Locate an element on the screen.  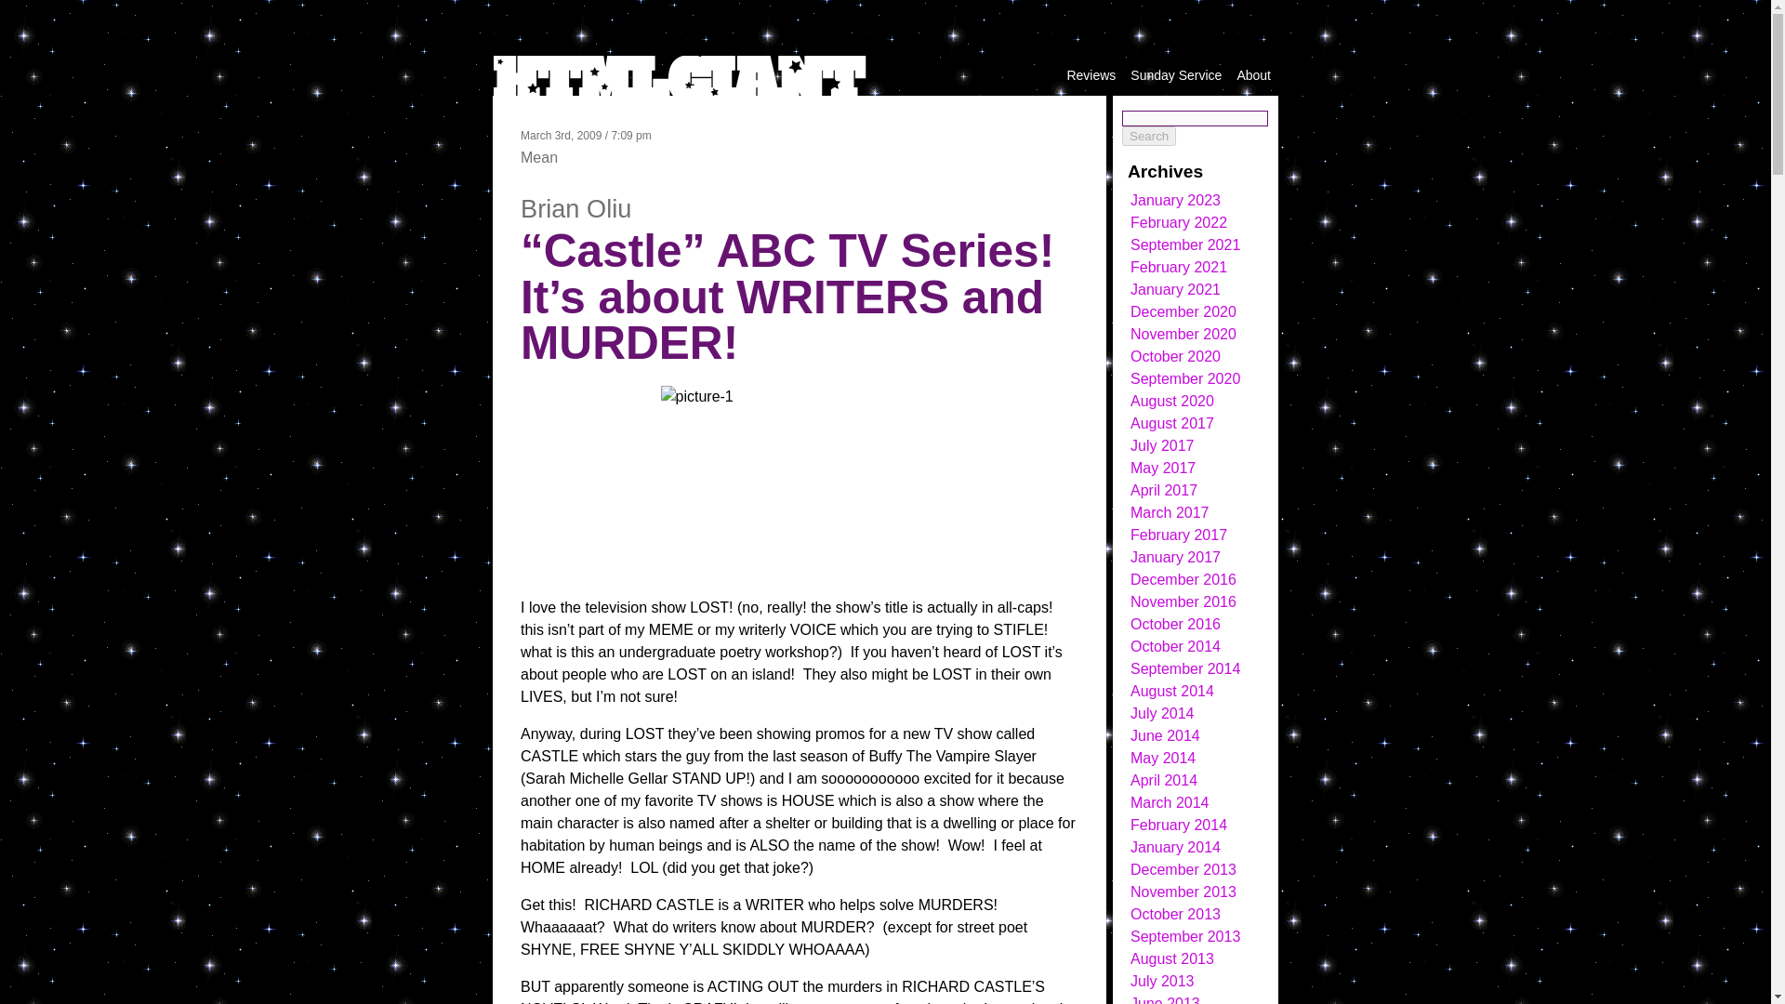
About is located at coordinates (1253, 74).